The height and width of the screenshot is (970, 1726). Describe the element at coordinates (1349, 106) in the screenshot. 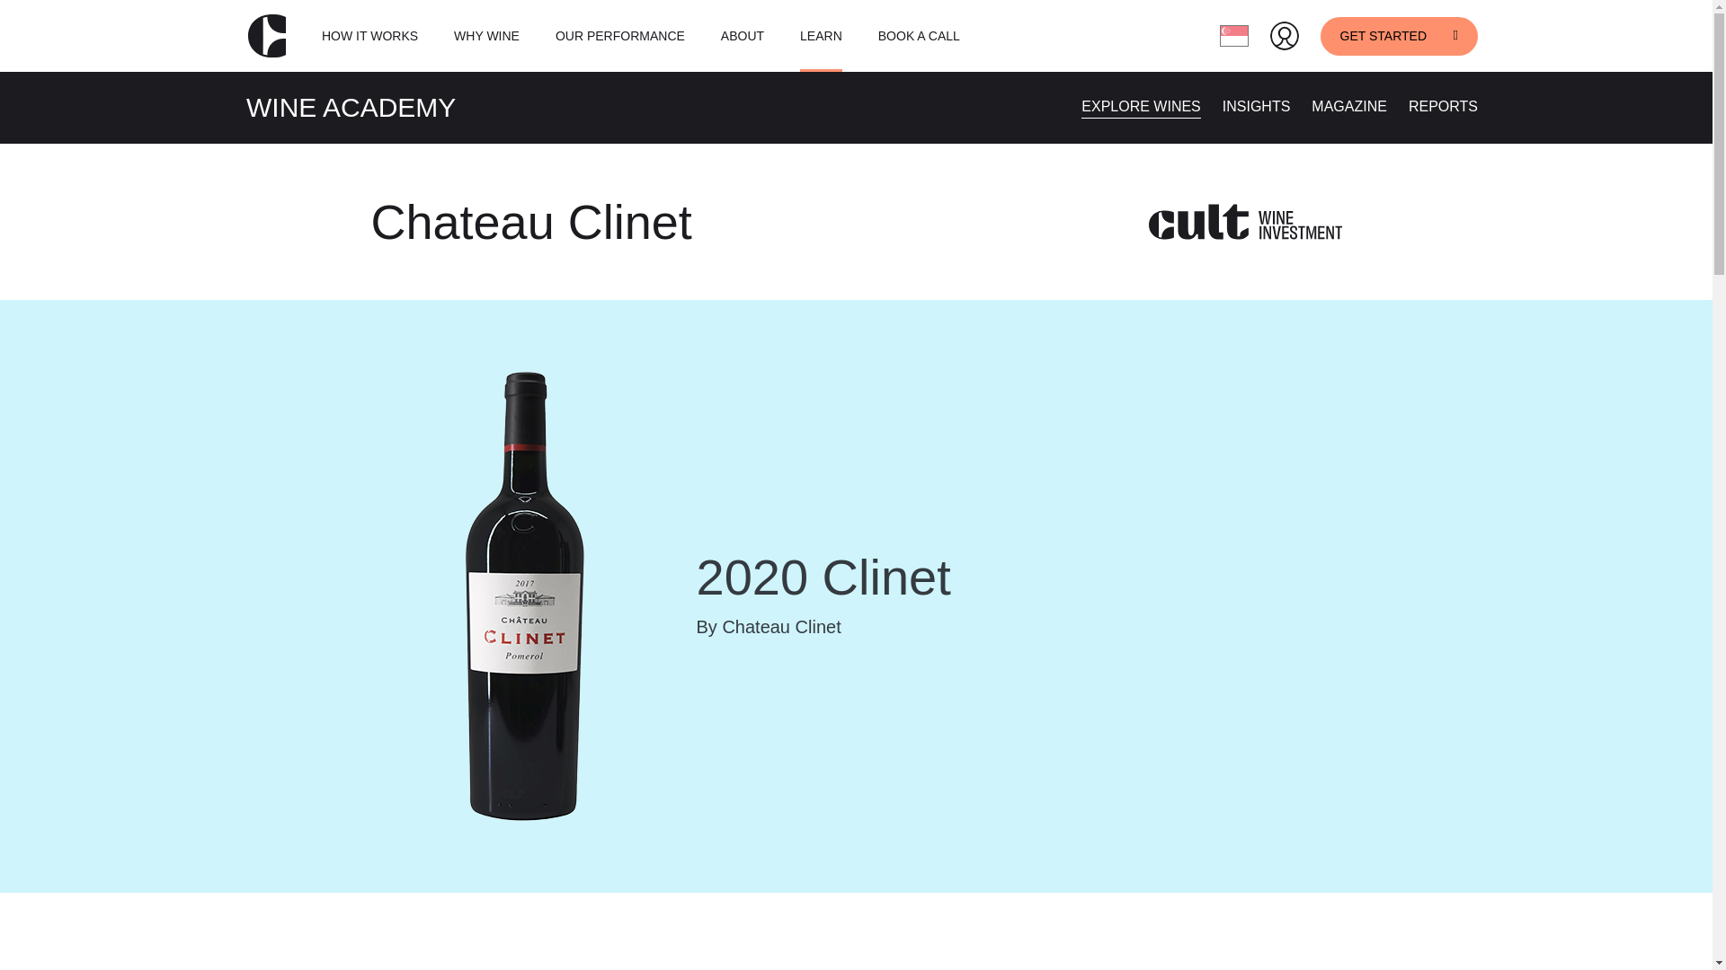

I see `MAGAZINE` at that location.